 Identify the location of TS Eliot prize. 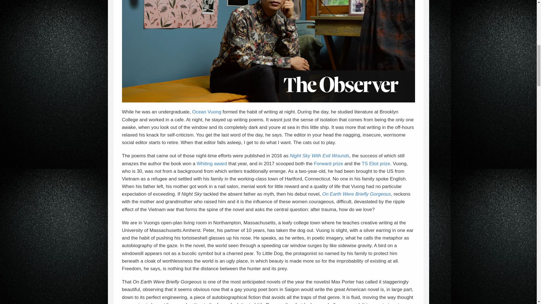
(376, 164).